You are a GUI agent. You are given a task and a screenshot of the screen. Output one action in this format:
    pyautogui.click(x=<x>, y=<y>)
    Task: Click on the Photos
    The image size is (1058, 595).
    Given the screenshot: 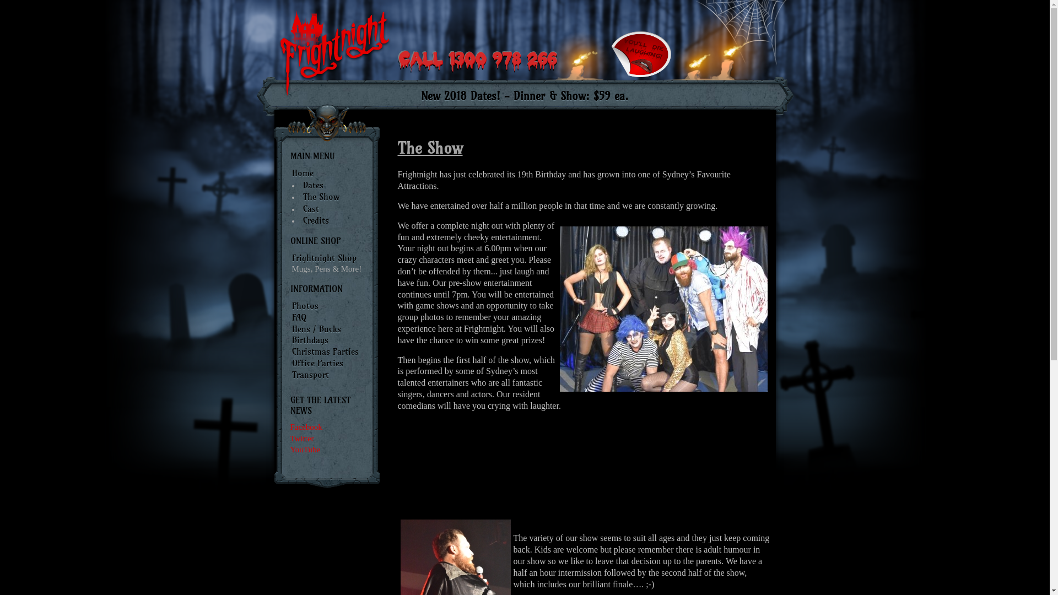 What is the action you would take?
    pyautogui.click(x=305, y=306)
    